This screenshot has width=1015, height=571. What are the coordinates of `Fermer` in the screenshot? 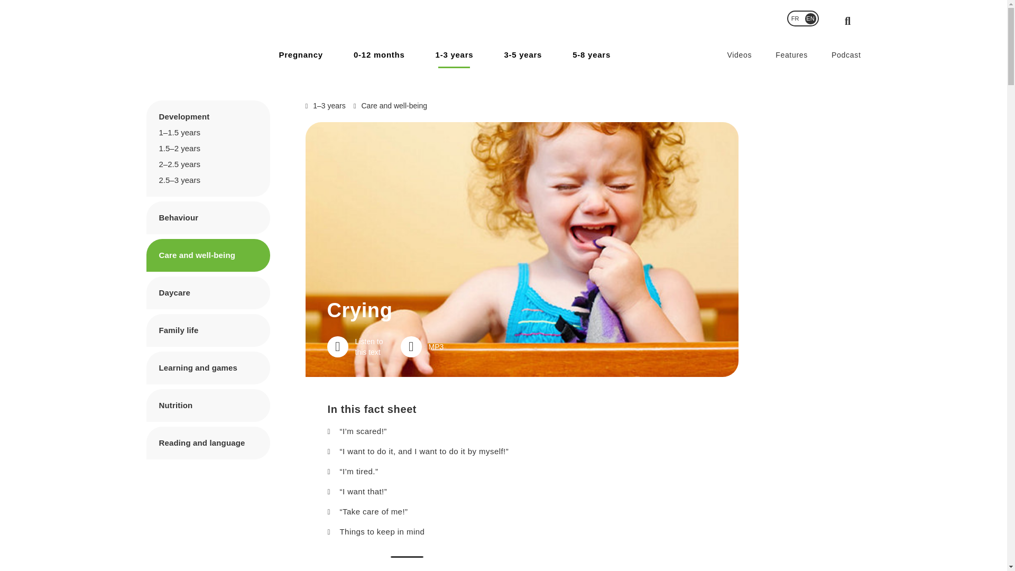 It's located at (854, 16).